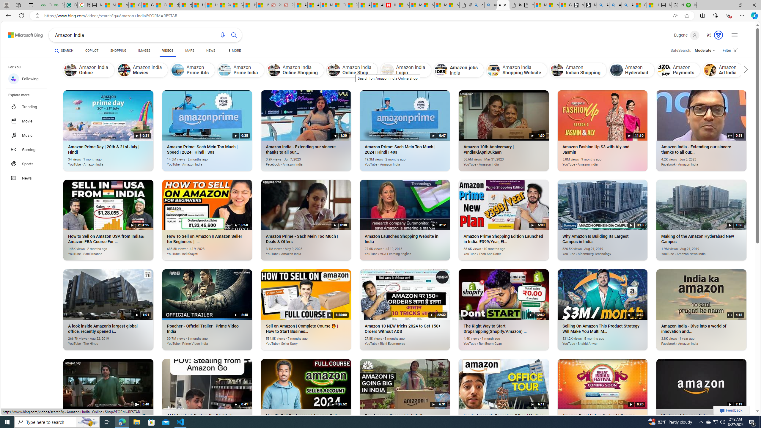 The height and width of the screenshot is (428, 761). Describe the element at coordinates (339, 5) in the screenshot. I see `Cloud Computing Services | Microsoft Azure` at that location.